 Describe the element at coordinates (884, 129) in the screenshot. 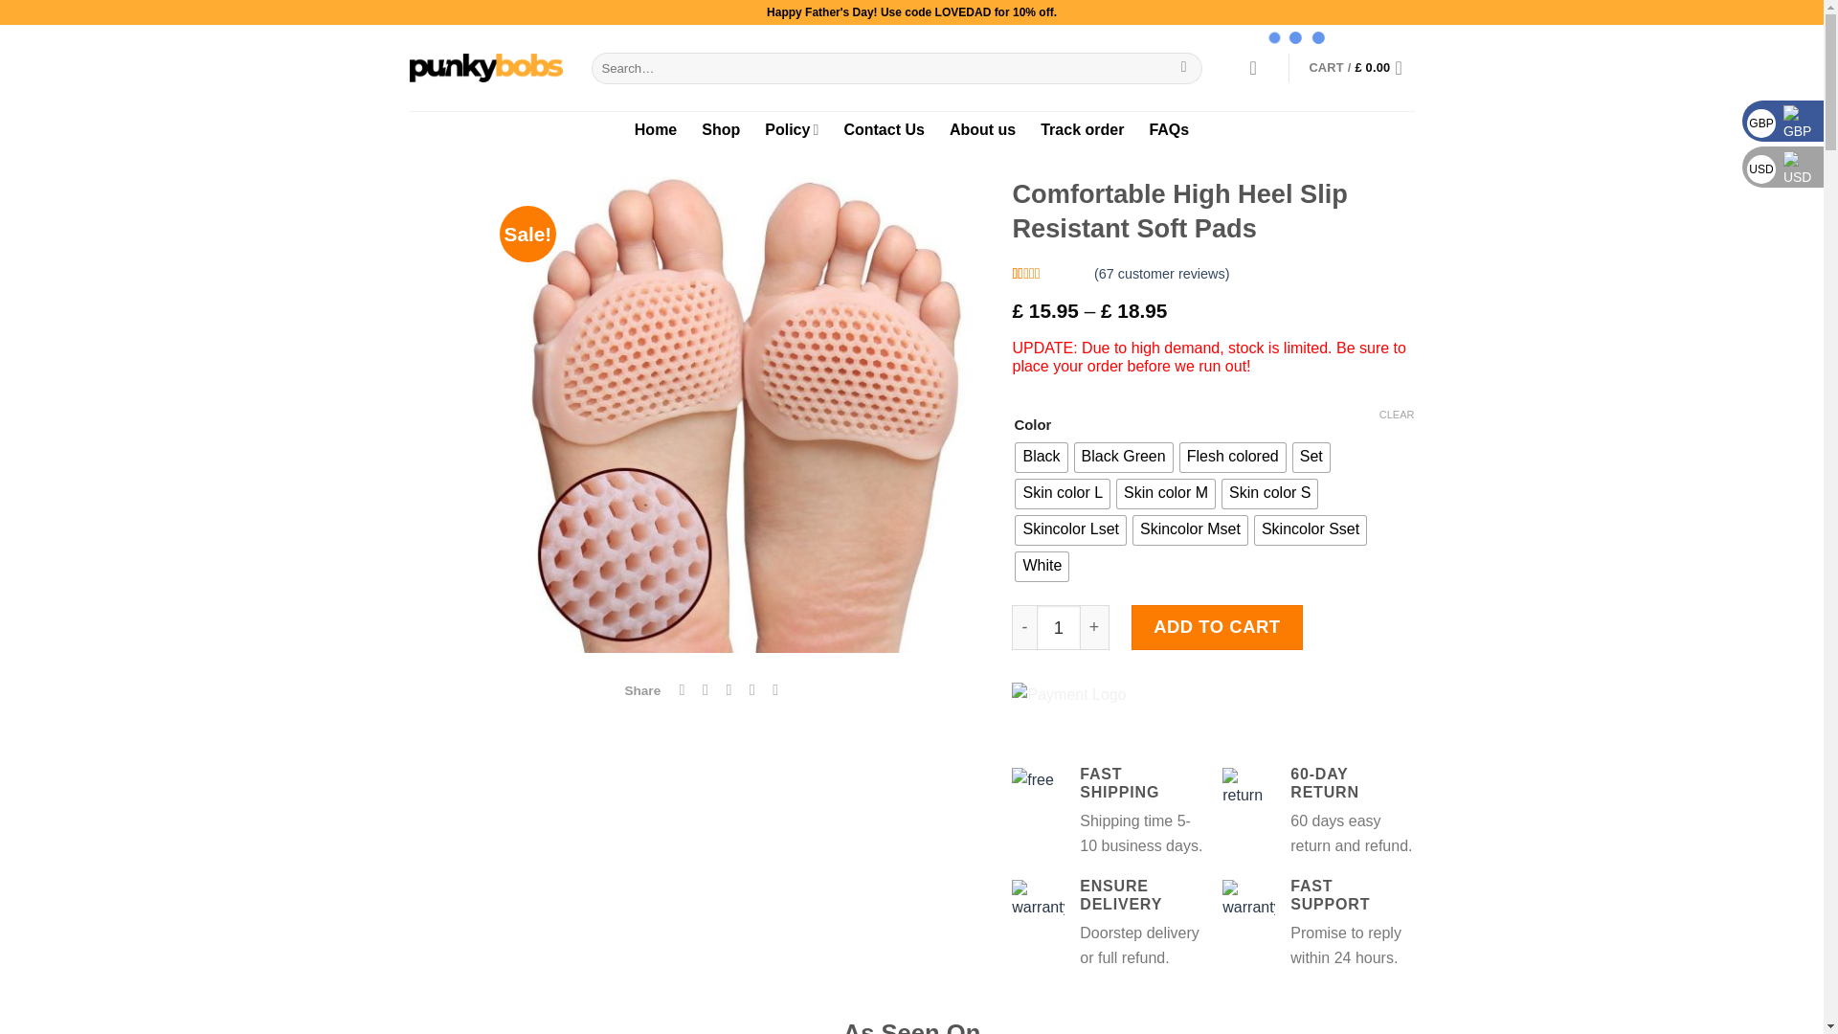

I see `Contact Us` at that location.